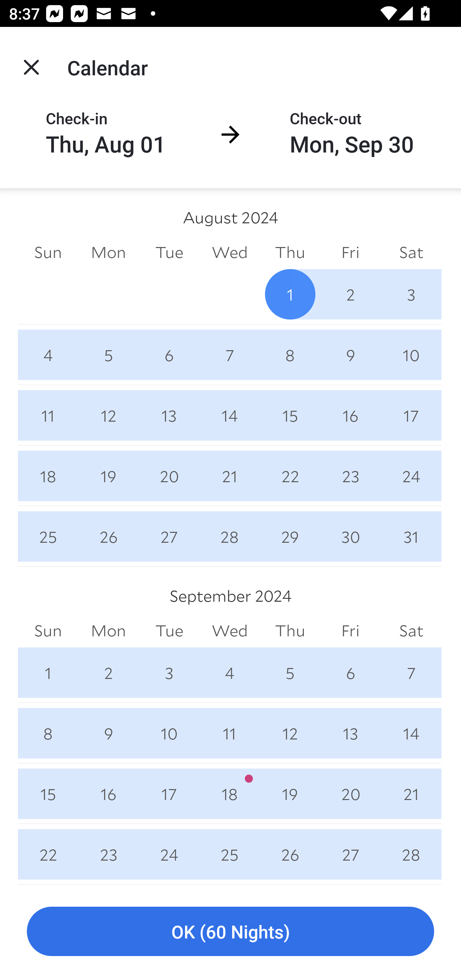 This screenshot has width=461, height=974. What do you see at coordinates (350, 294) in the screenshot?
I see `2 2 August 2024` at bounding box center [350, 294].